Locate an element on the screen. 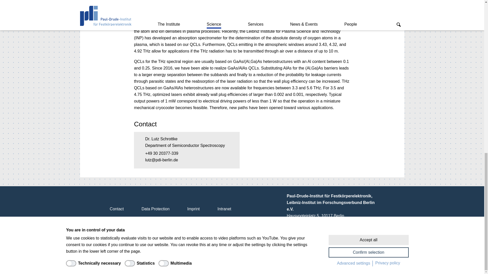  Data Protection is located at coordinates (155, 209).